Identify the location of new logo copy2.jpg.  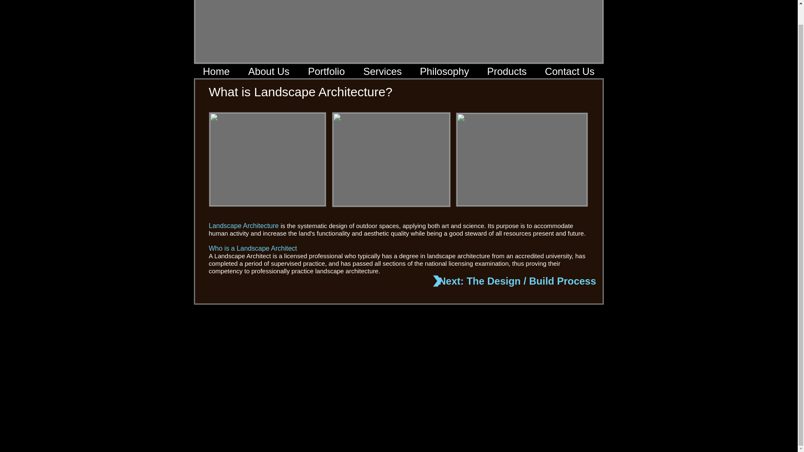
(399, 32).